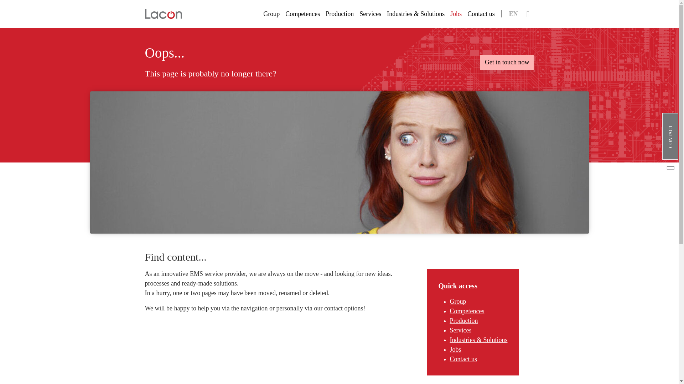 The height and width of the screenshot is (384, 684). What do you see at coordinates (340, 14) in the screenshot?
I see `Production` at bounding box center [340, 14].